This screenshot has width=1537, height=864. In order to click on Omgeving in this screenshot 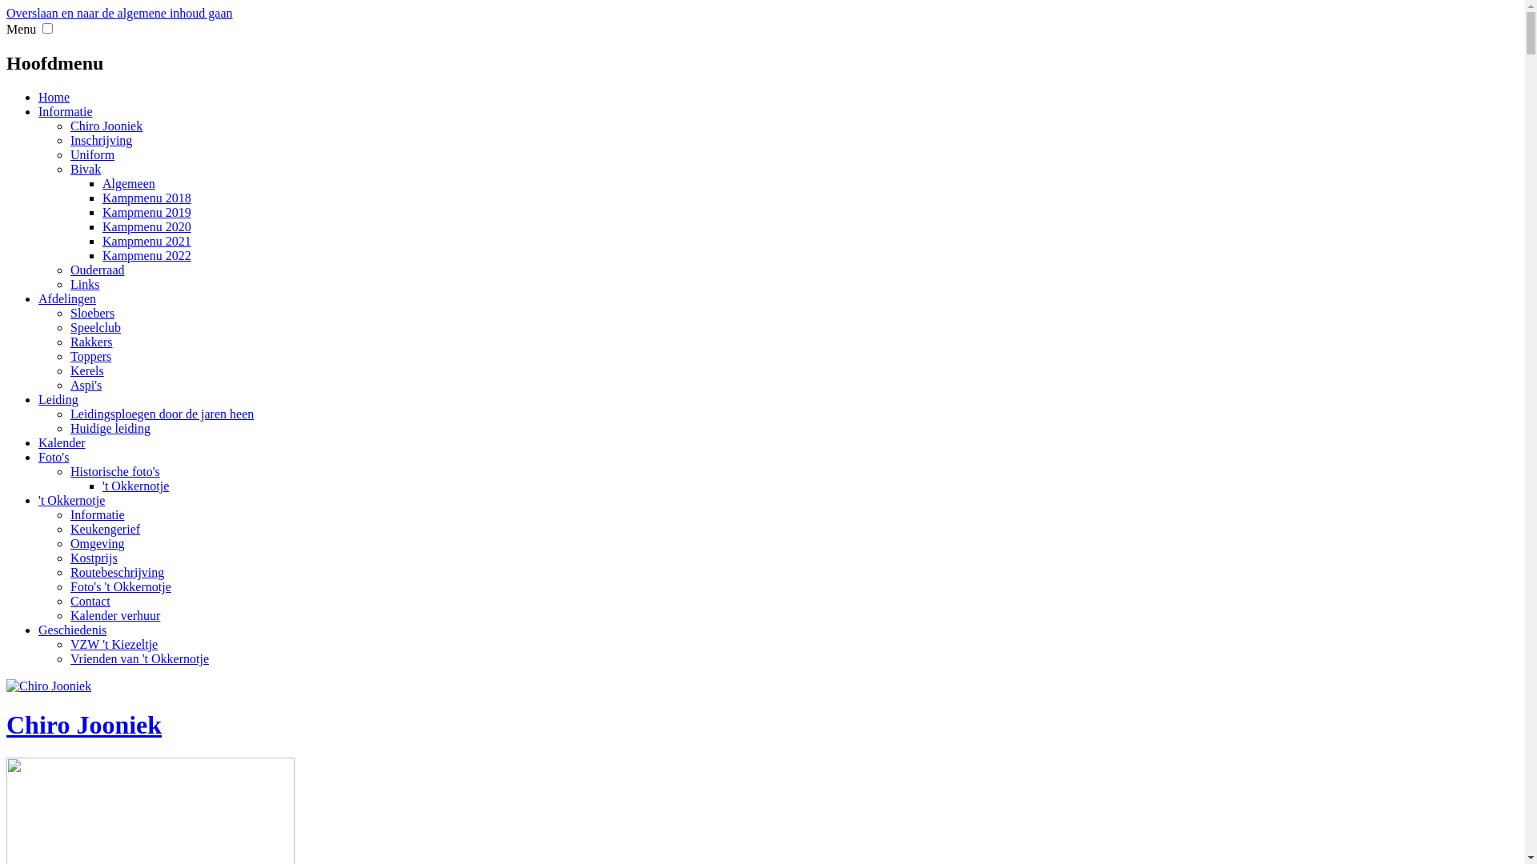, I will do `click(98, 544)`.